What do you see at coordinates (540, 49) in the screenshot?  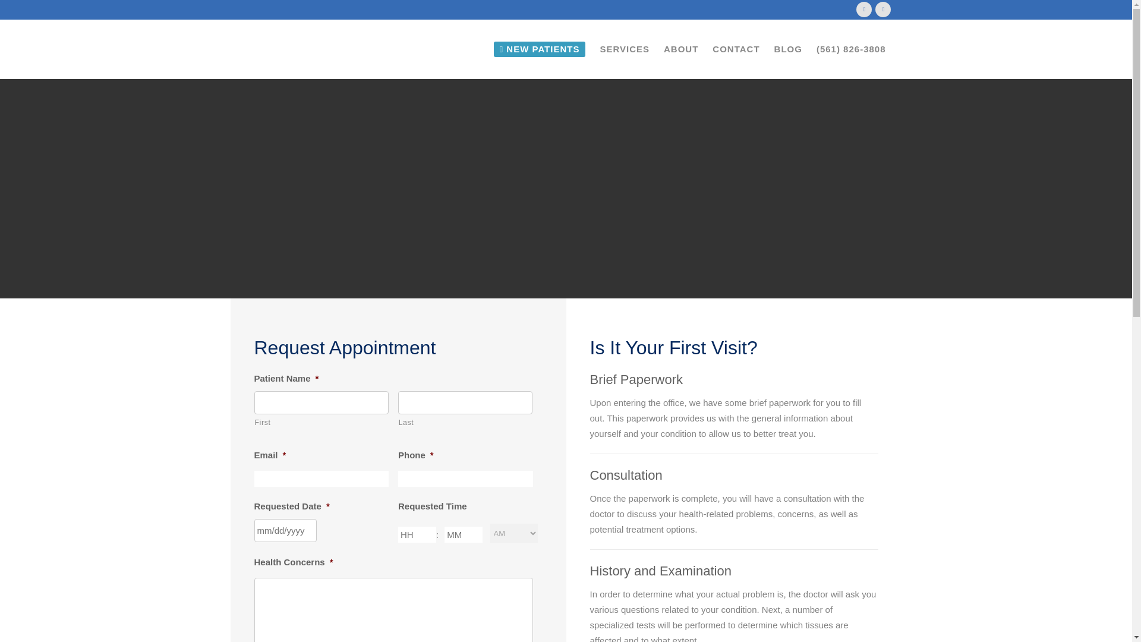 I see `New Patients` at bounding box center [540, 49].